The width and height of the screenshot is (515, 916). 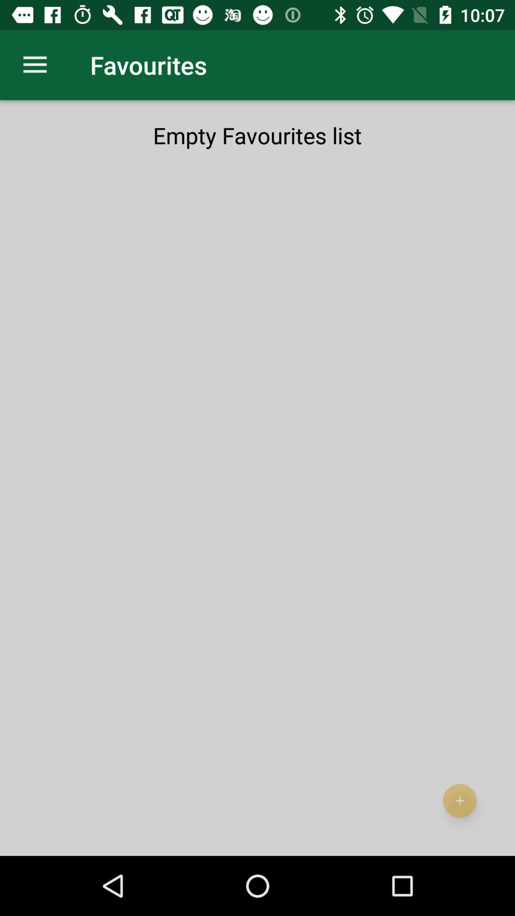 What do you see at coordinates (257, 135) in the screenshot?
I see `turn on empty favourites list` at bounding box center [257, 135].